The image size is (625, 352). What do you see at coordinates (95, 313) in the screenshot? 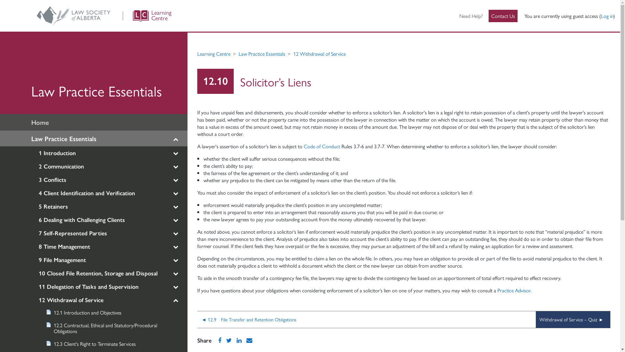
I see `12.1 Introduction and Objectives` at bounding box center [95, 313].